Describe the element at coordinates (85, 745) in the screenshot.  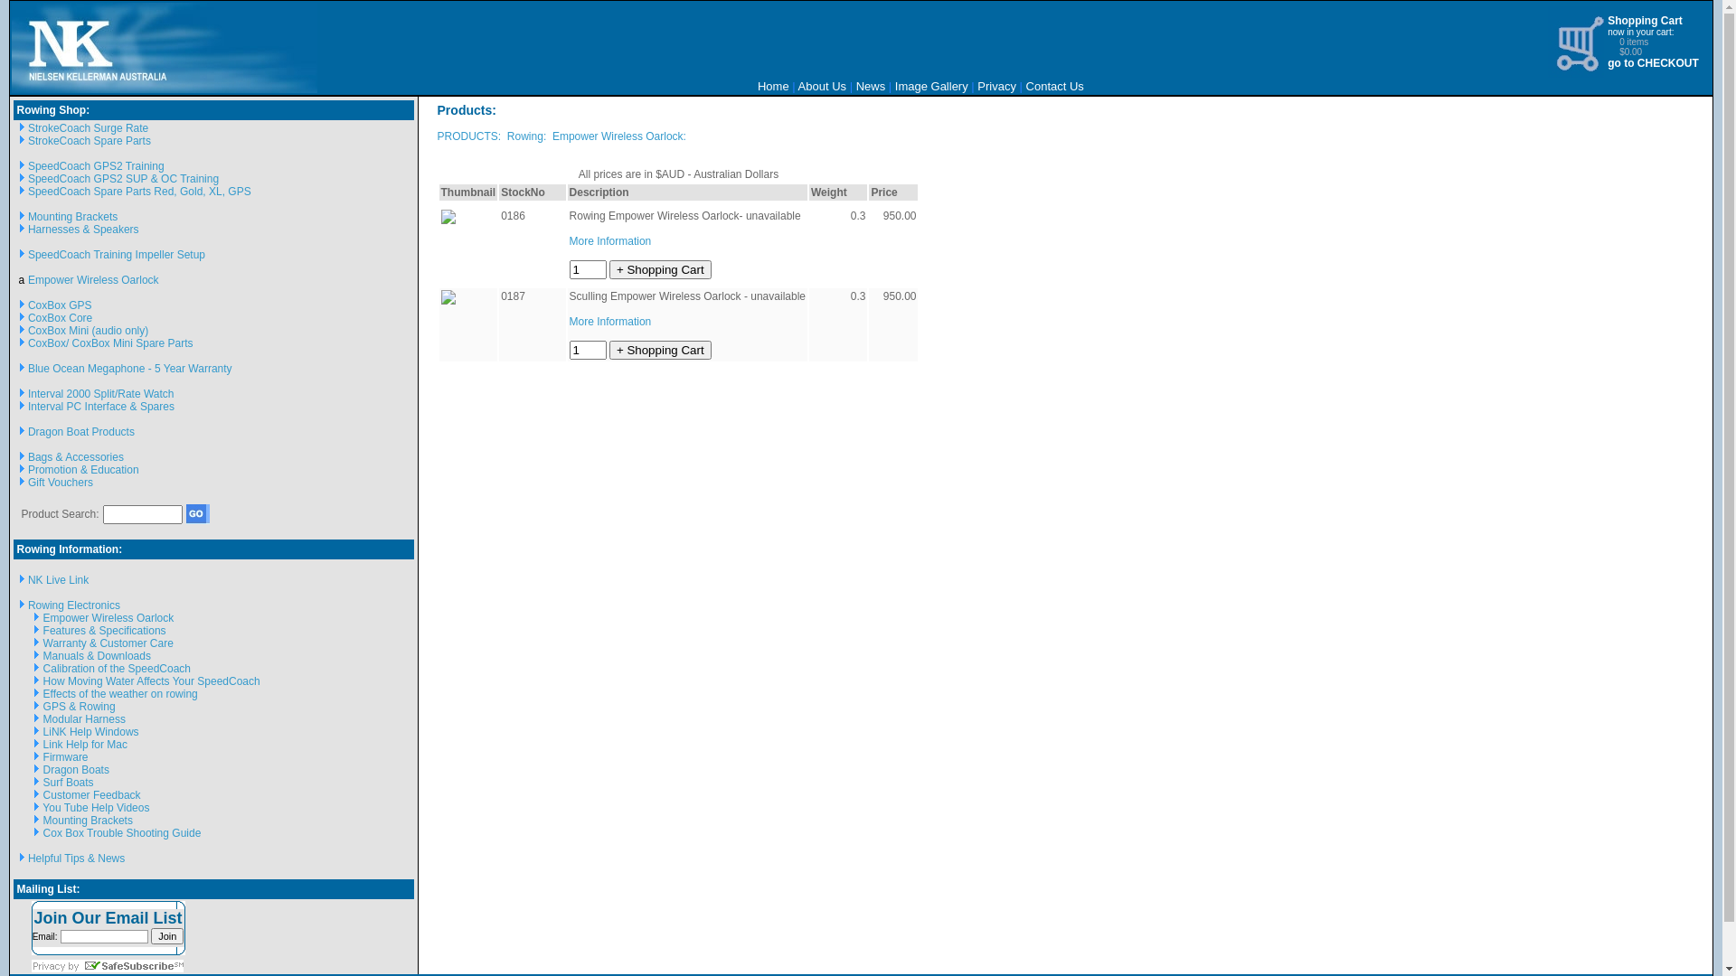
I see `Link Help for Mac` at that location.